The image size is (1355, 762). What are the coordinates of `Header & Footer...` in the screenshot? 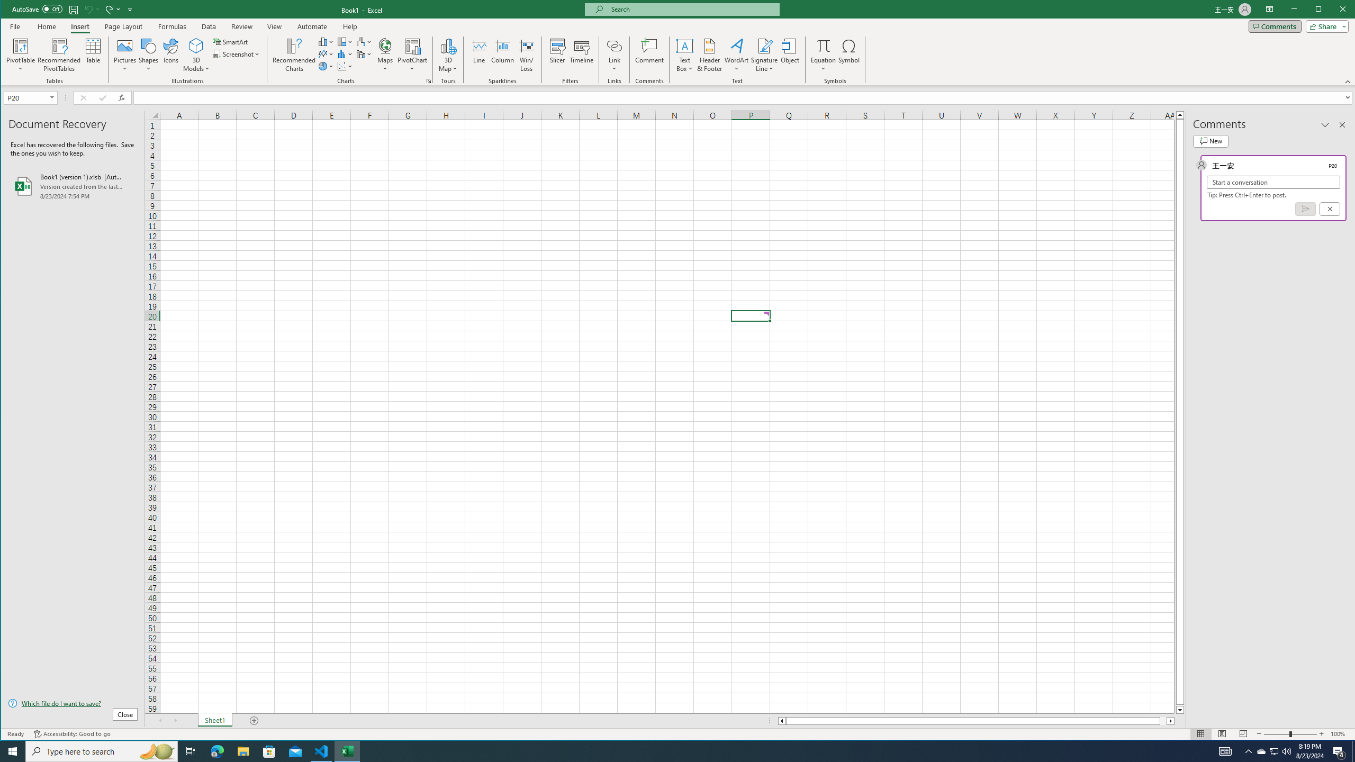 It's located at (710, 55).